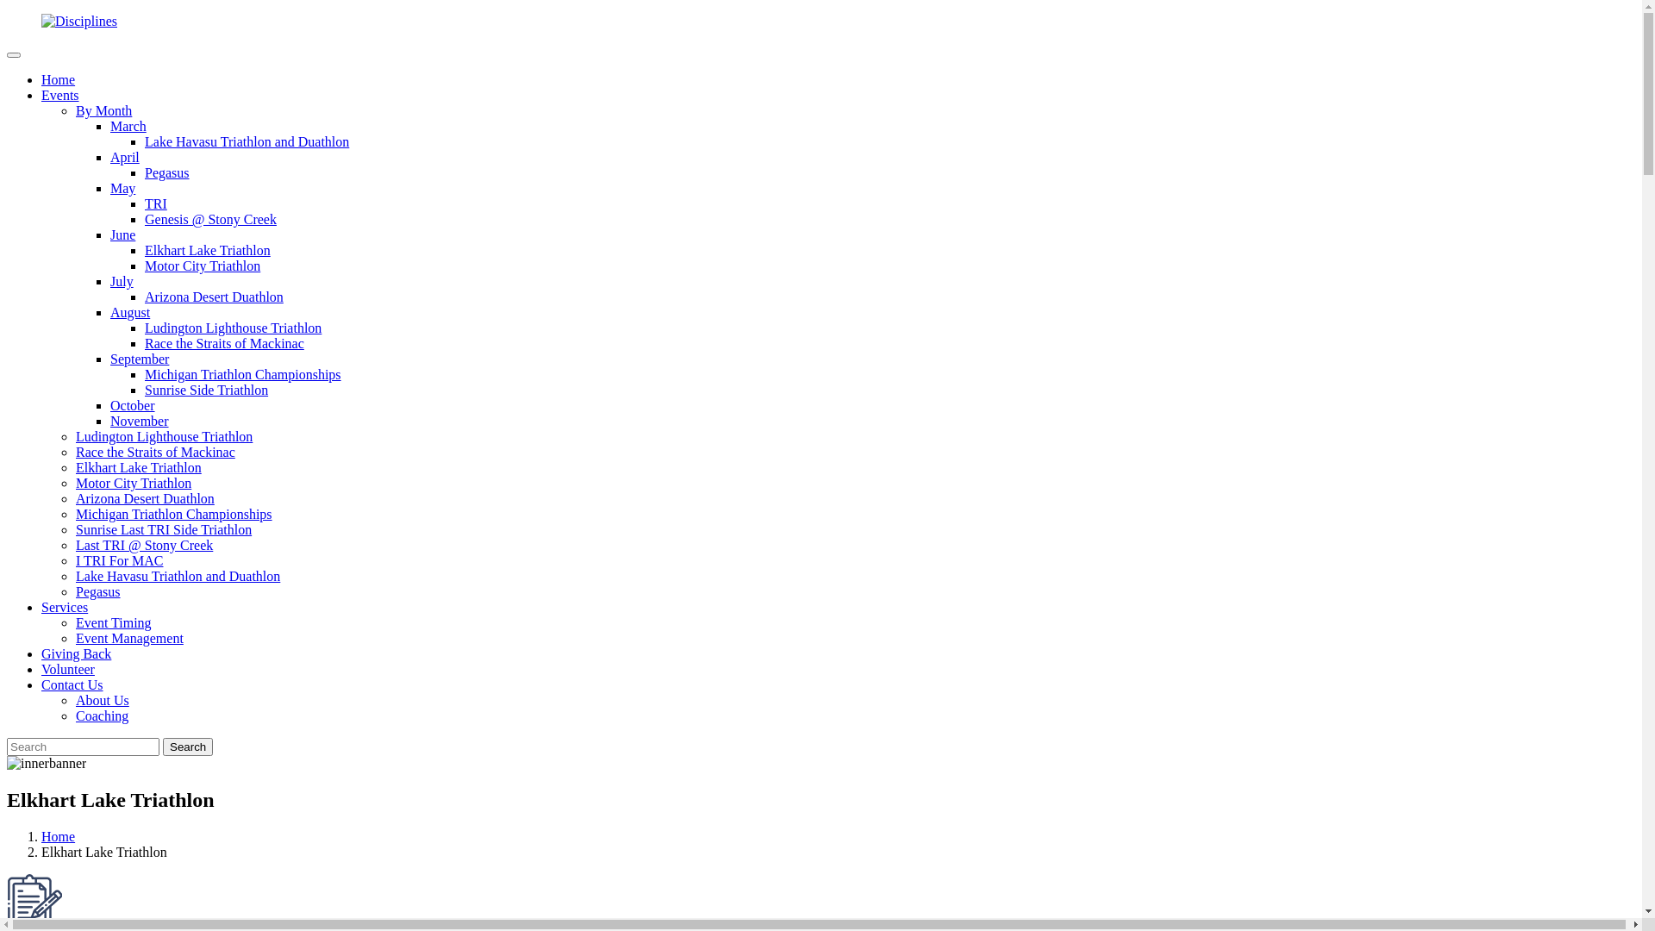  I want to click on Arizona Desert Duathlon, so click(214, 297).